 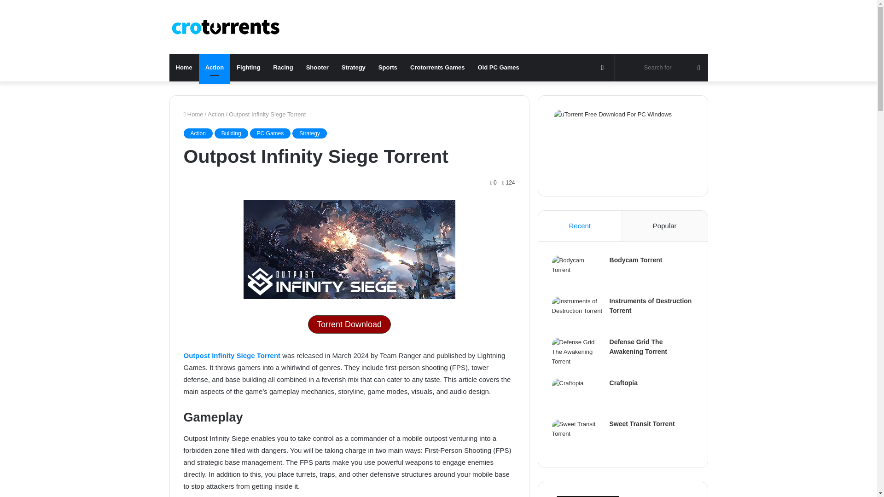 What do you see at coordinates (184, 67) in the screenshot?
I see `Home` at bounding box center [184, 67].